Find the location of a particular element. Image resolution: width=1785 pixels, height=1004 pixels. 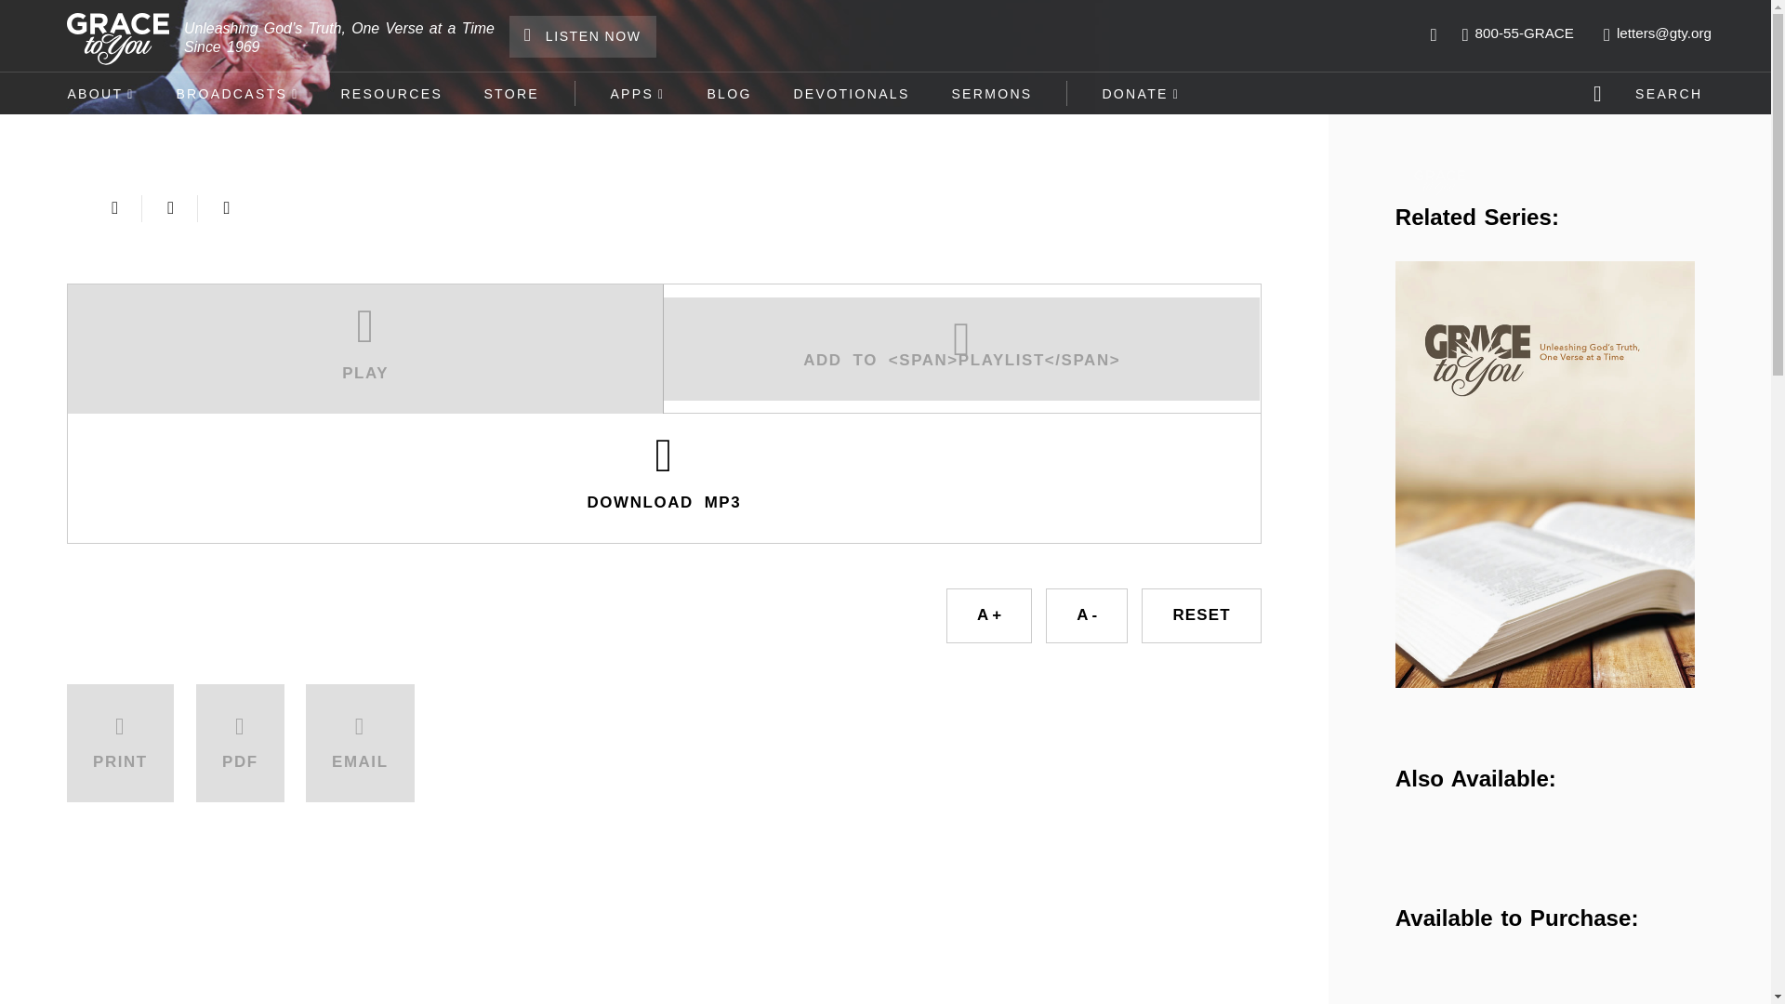

ABOUT is located at coordinates (100, 93).